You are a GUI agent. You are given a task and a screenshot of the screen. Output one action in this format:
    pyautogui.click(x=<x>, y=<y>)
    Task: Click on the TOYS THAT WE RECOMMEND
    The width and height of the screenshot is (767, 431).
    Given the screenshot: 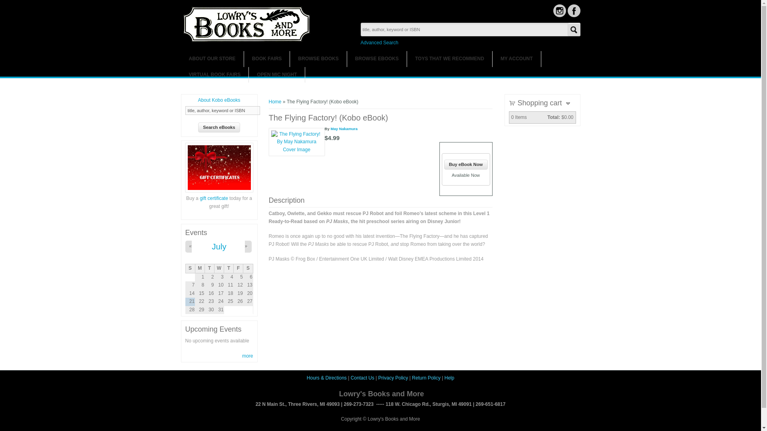 What is the action you would take?
    pyautogui.click(x=450, y=59)
    